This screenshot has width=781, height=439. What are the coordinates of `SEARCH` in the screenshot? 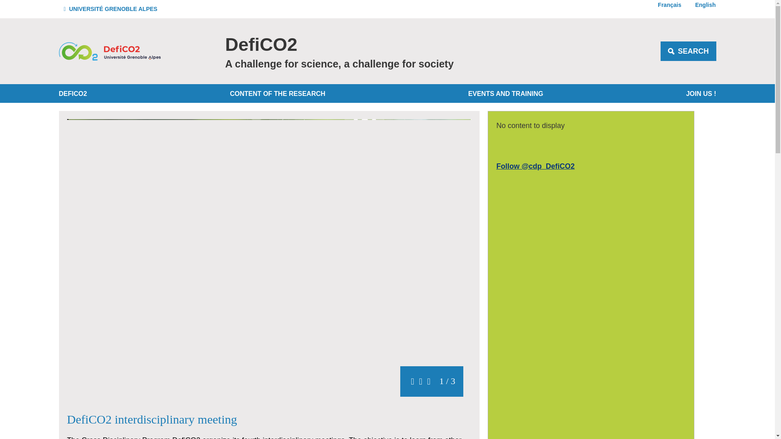 It's located at (688, 51).